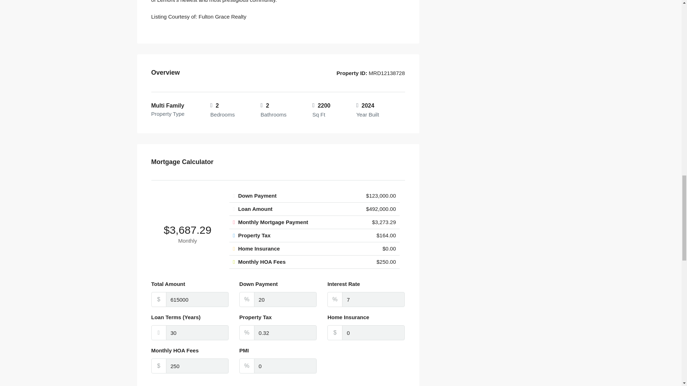  I want to click on 7, so click(373, 299).